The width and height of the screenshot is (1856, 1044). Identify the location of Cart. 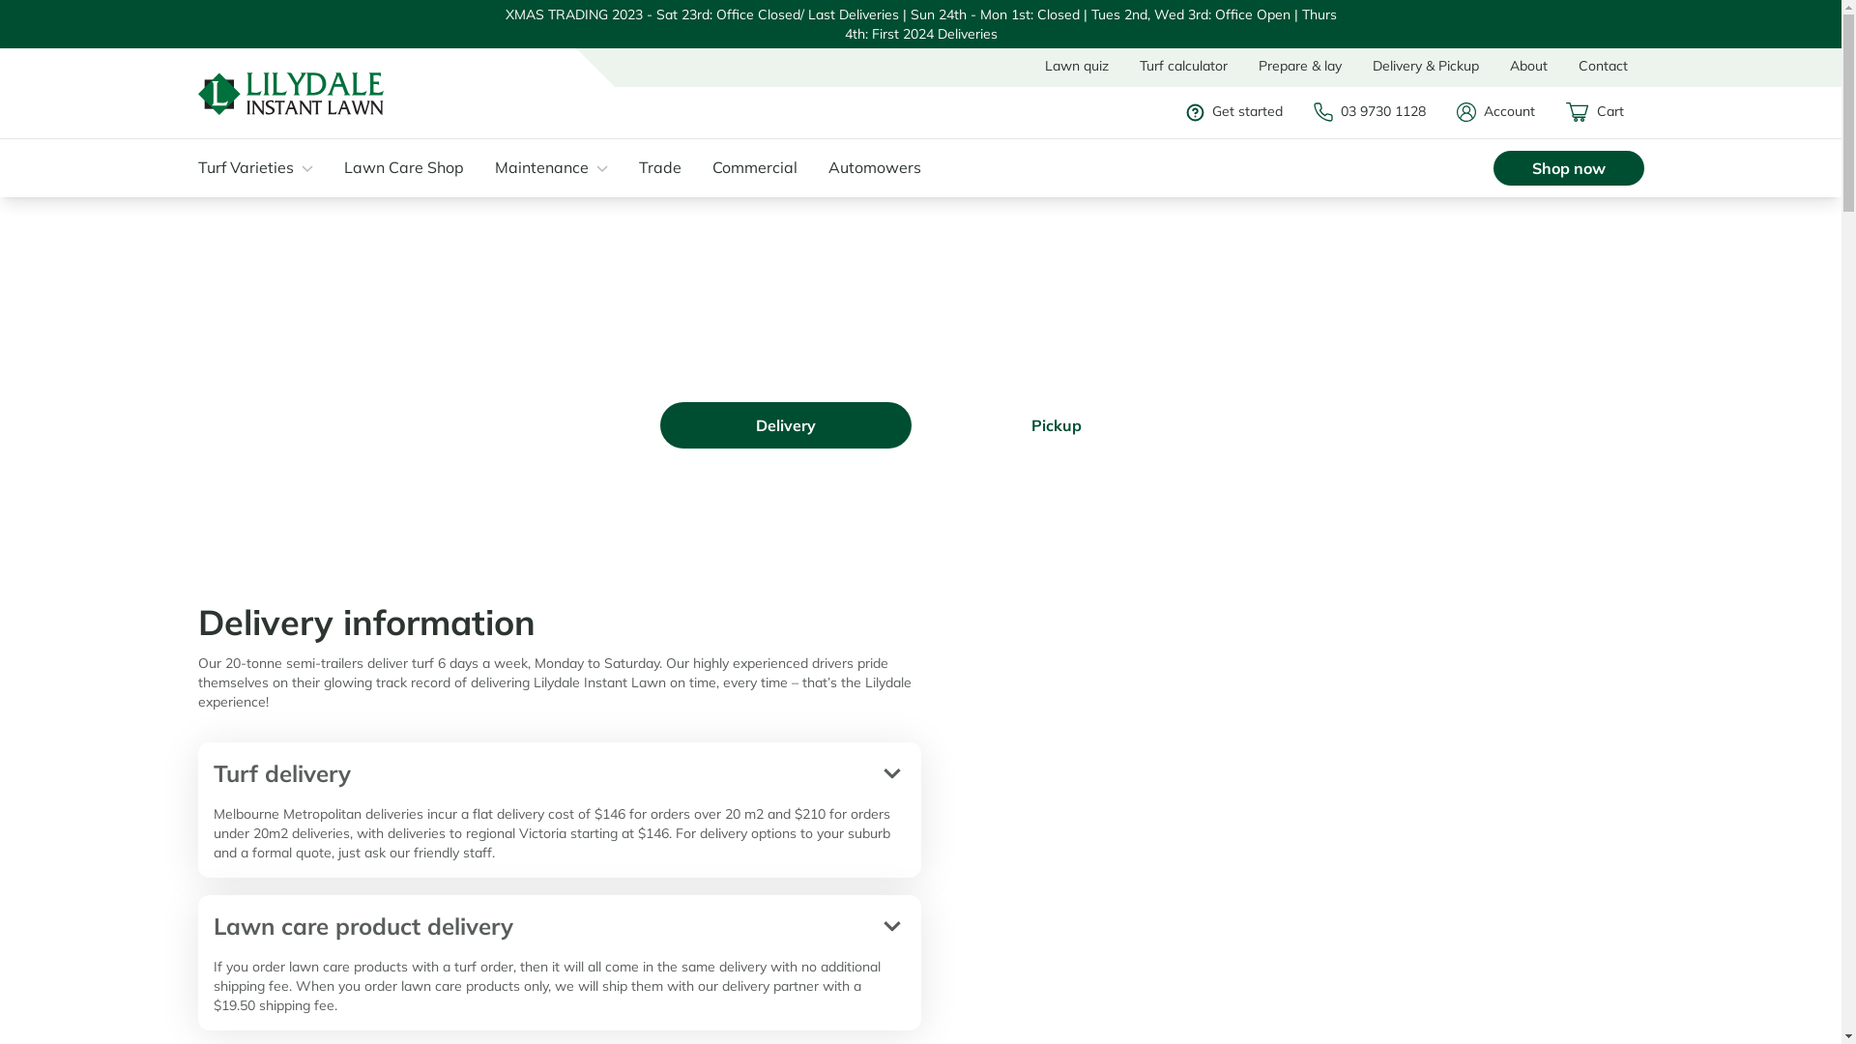
(1605, 112).